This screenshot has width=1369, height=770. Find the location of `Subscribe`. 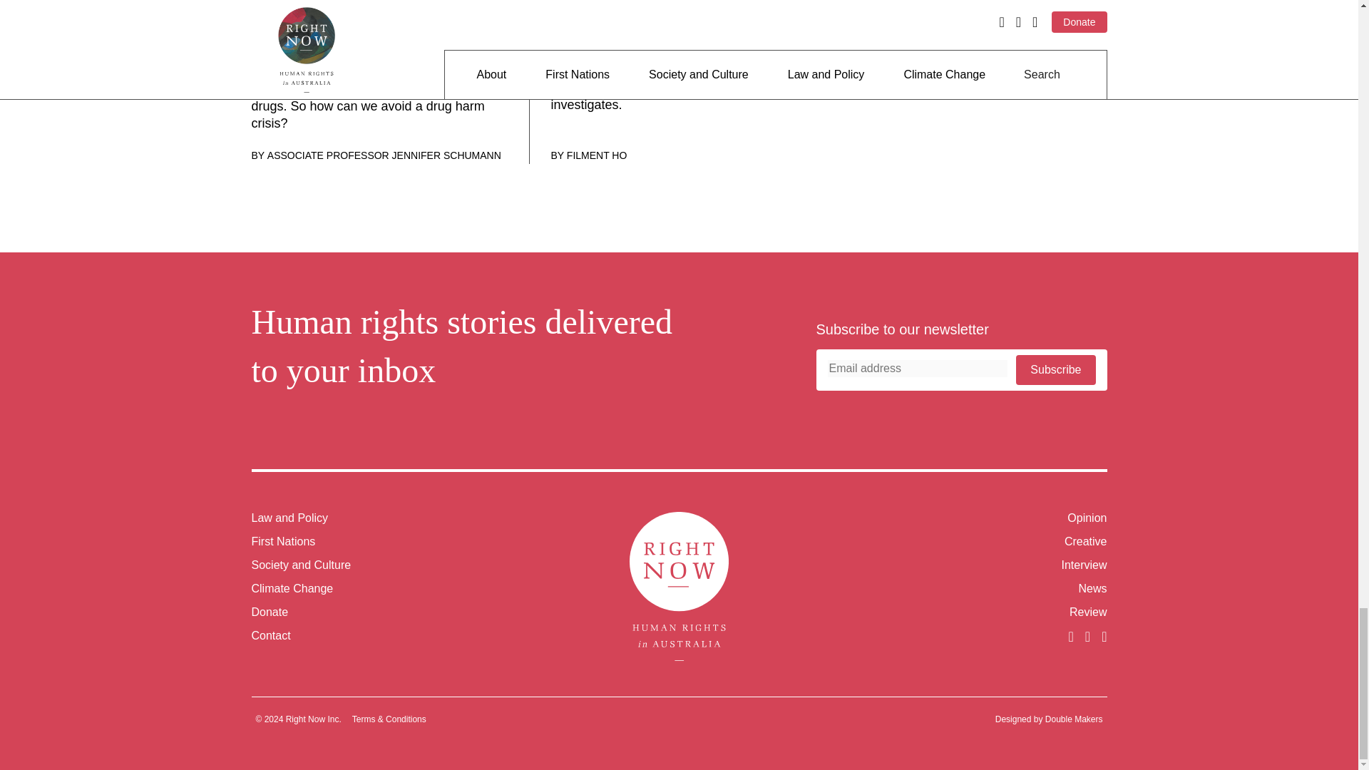

Subscribe is located at coordinates (1055, 369).